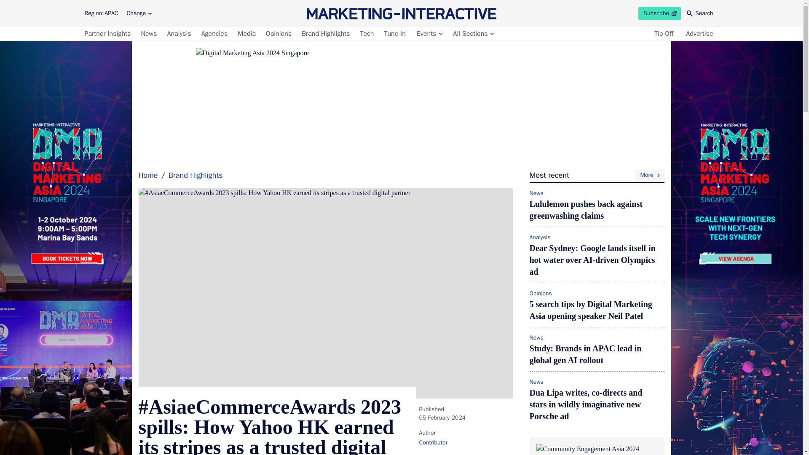 This screenshot has height=455, width=809. I want to click on Change, so click(246, 34).